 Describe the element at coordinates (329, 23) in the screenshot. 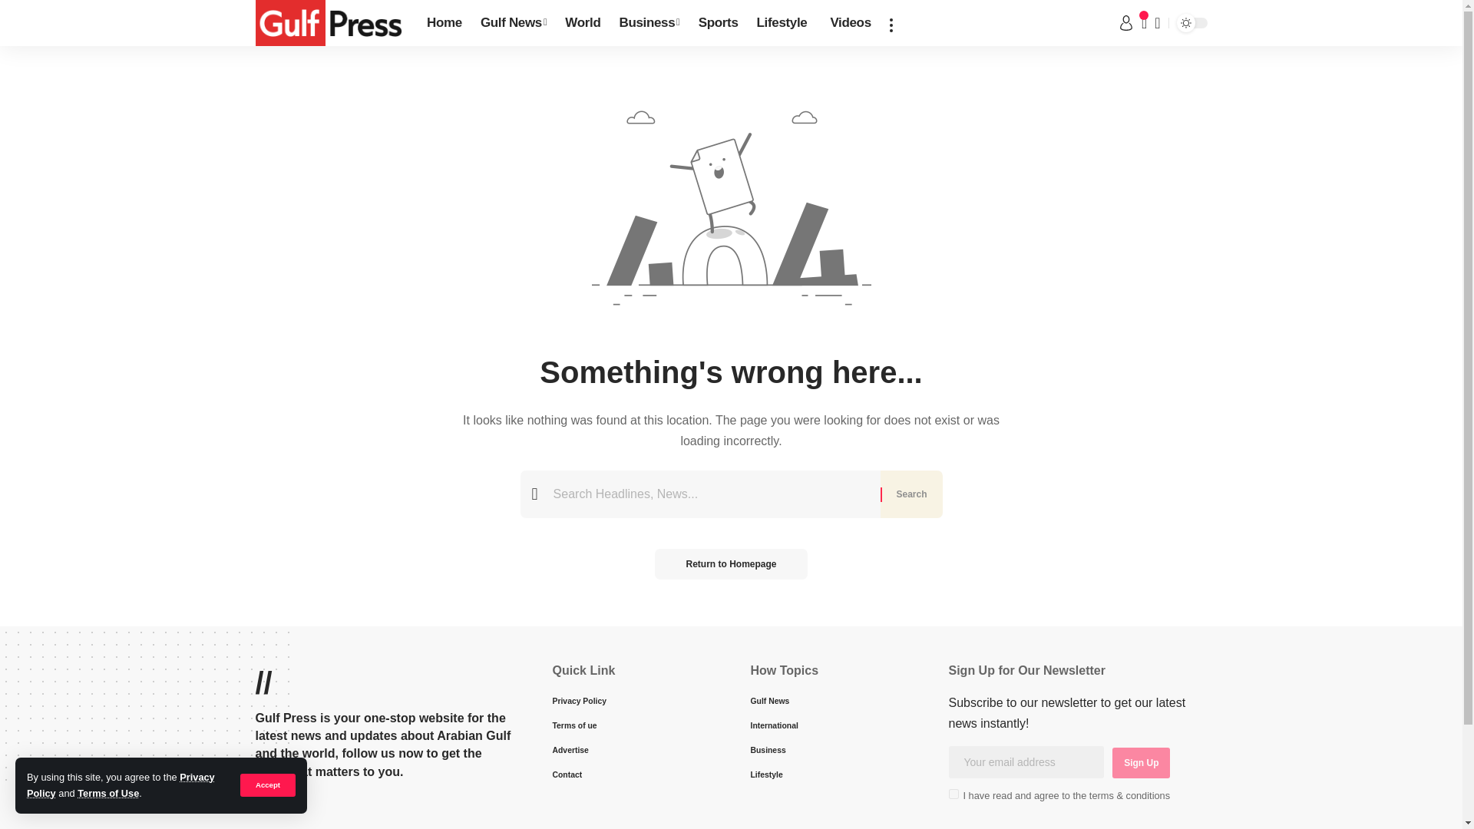

I see `Gulf Press` at that location.